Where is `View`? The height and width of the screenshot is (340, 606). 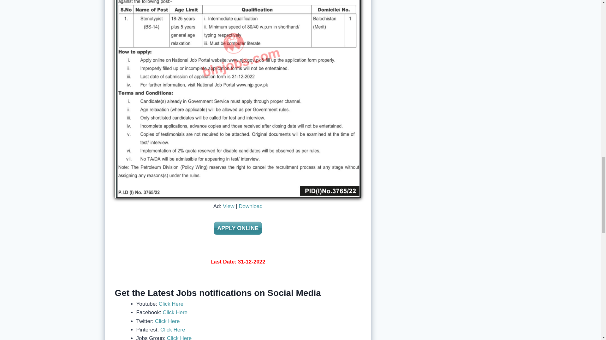
View is located at coordinates (229, 206).